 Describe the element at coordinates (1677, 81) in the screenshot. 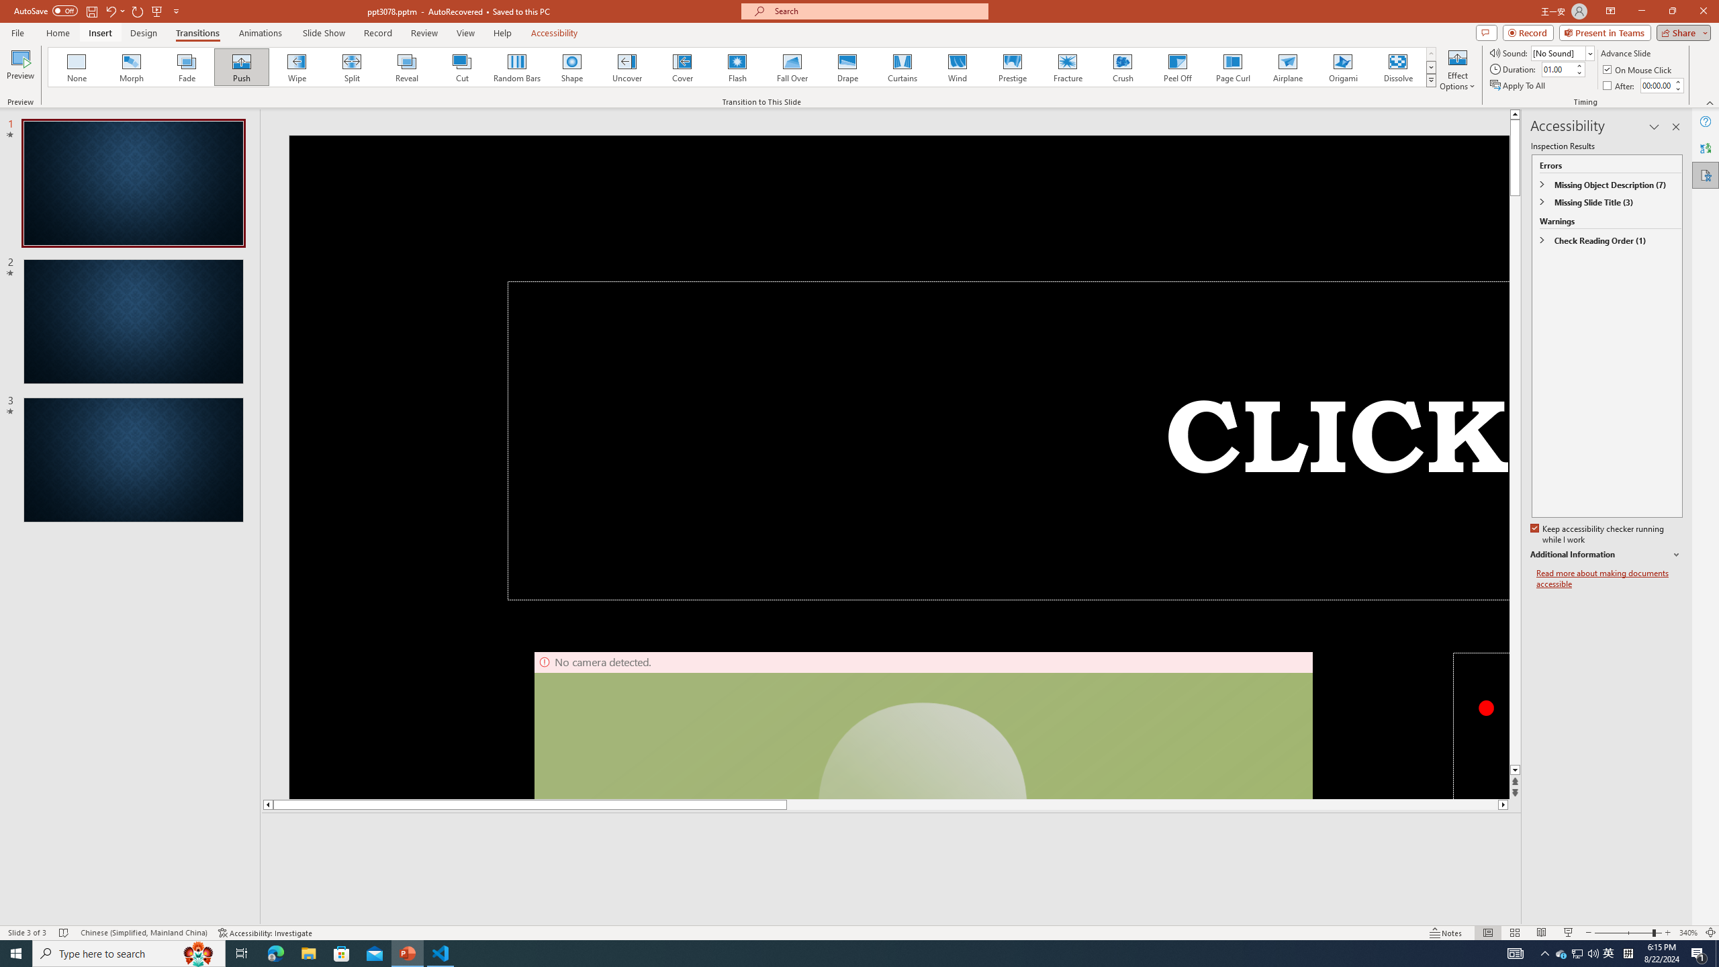

I see `More` at that location.